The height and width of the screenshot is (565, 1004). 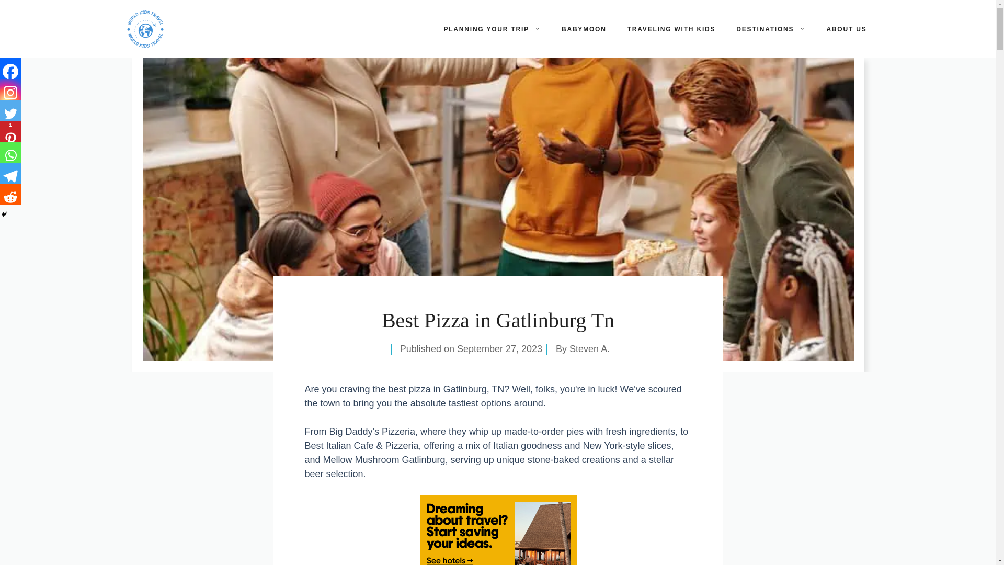 What do you see at coordinates (10, 131) in the screenshot?
I see `1` at bounding box center [10, 131].